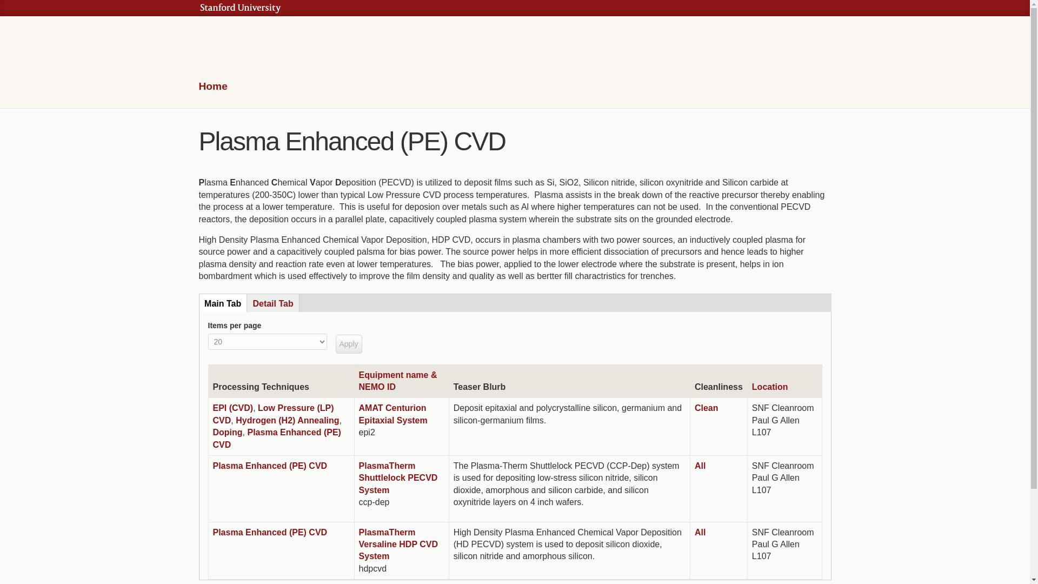 The width and height of the screenshot is (1038, 584). What do you see at coordinates (706, 408) in the screenshot?
I see `Clean` at bounding box center [706, 408].